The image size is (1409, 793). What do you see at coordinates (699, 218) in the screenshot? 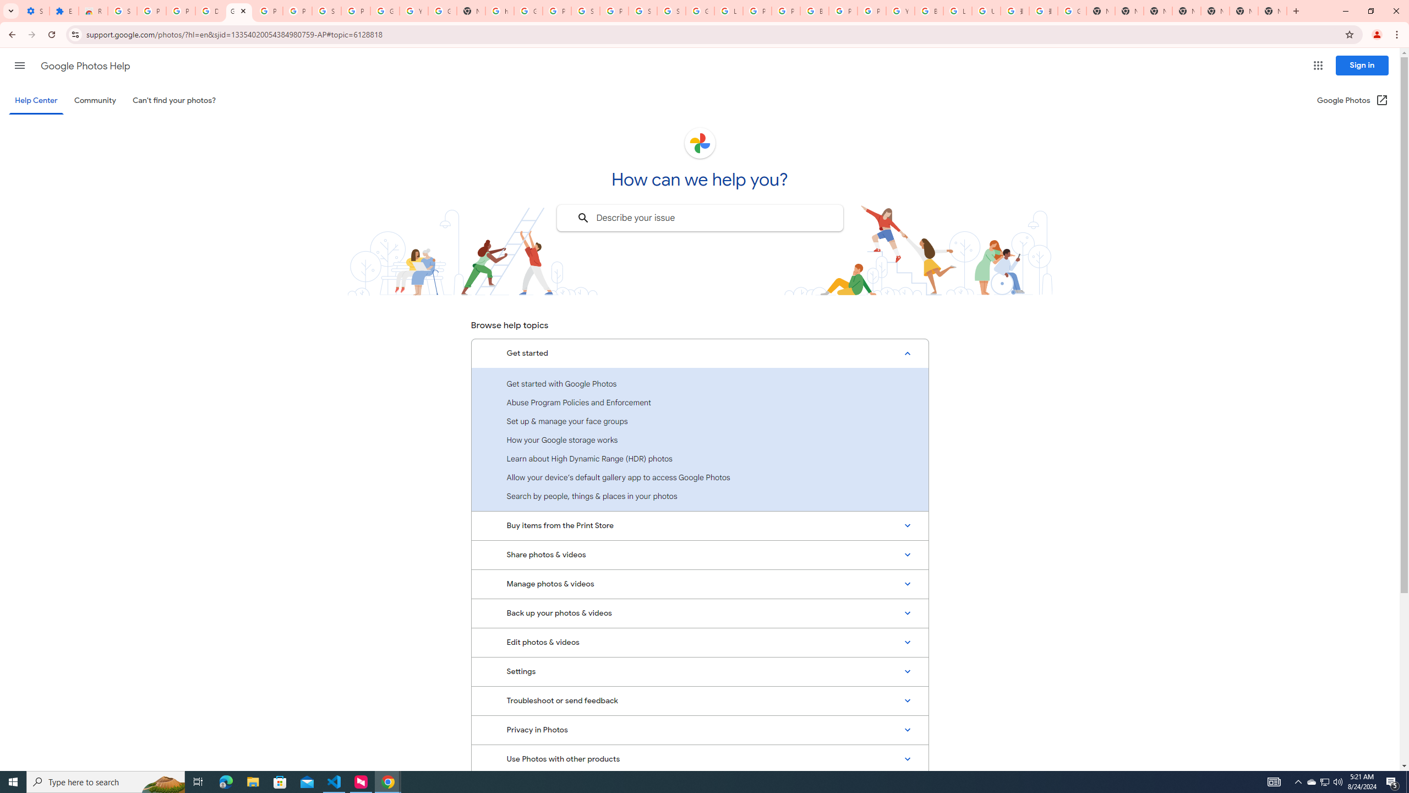
I see `Describe your issue to find information that might help you.` at bounding box center [699, 218].